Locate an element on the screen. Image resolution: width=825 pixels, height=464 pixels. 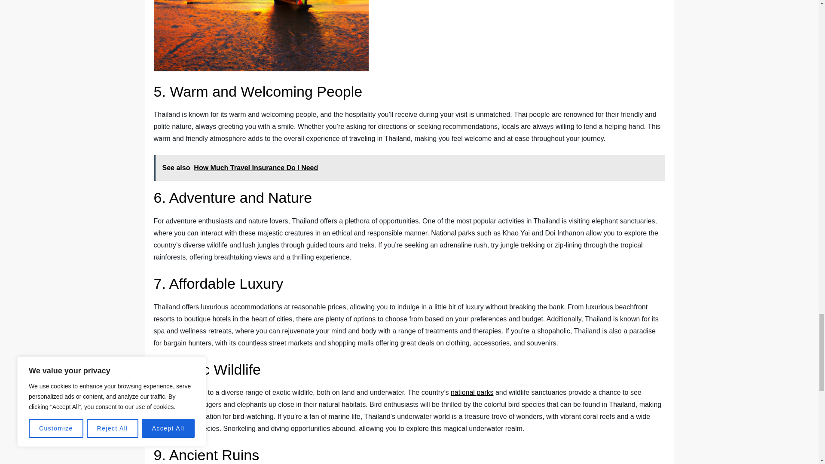
National parks is located at coordinates (453, 233).